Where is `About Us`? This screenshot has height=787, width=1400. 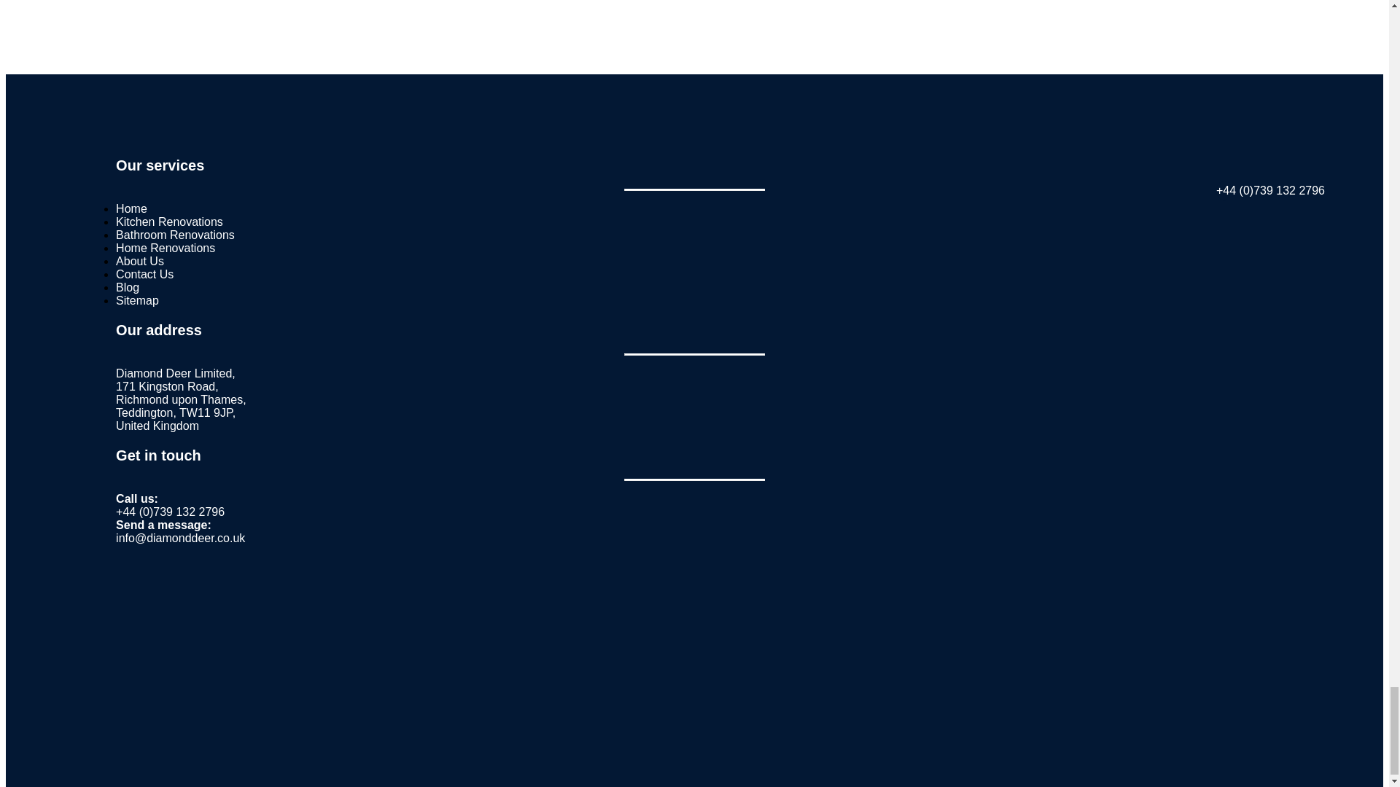
About Us is located at coordinates (140, 261).